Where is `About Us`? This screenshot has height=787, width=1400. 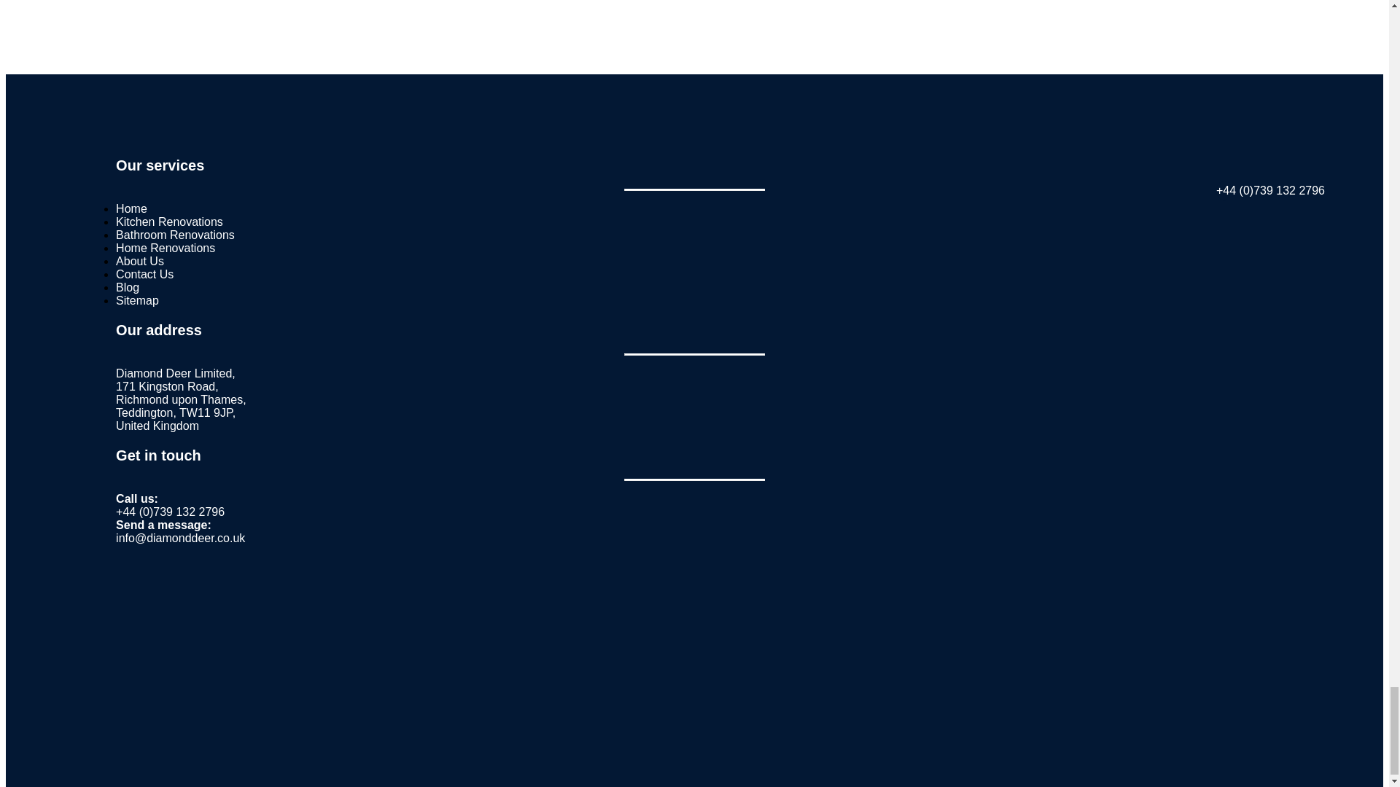
About Us is located at coordinates (140, 261).